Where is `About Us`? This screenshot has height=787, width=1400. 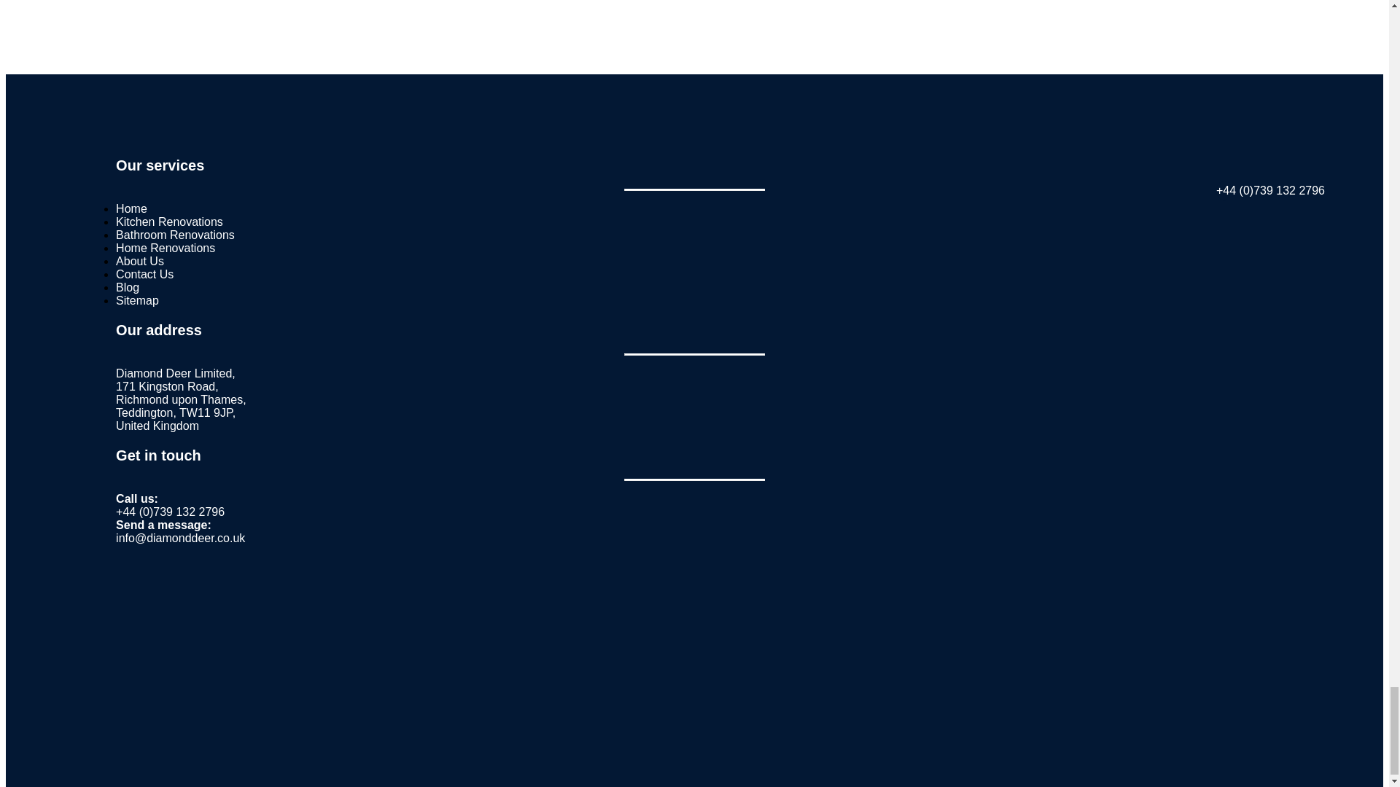
About Us is located at coordinates (140, 261).